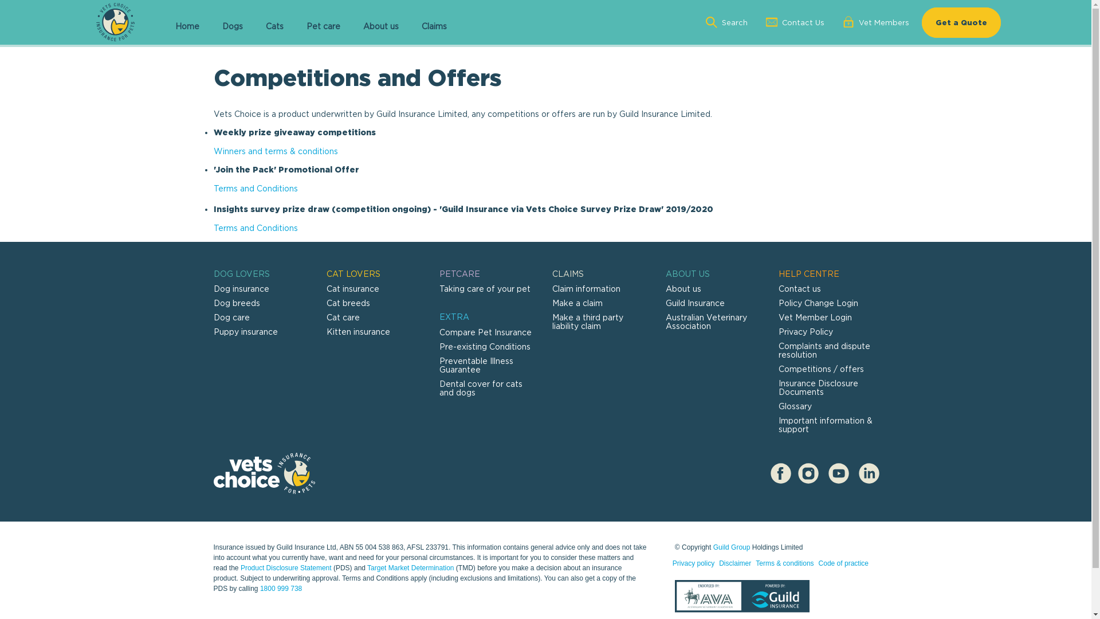 This screenshot has height=619, width=1100. I want to click on Vets Choice logo, so click(264, 473).